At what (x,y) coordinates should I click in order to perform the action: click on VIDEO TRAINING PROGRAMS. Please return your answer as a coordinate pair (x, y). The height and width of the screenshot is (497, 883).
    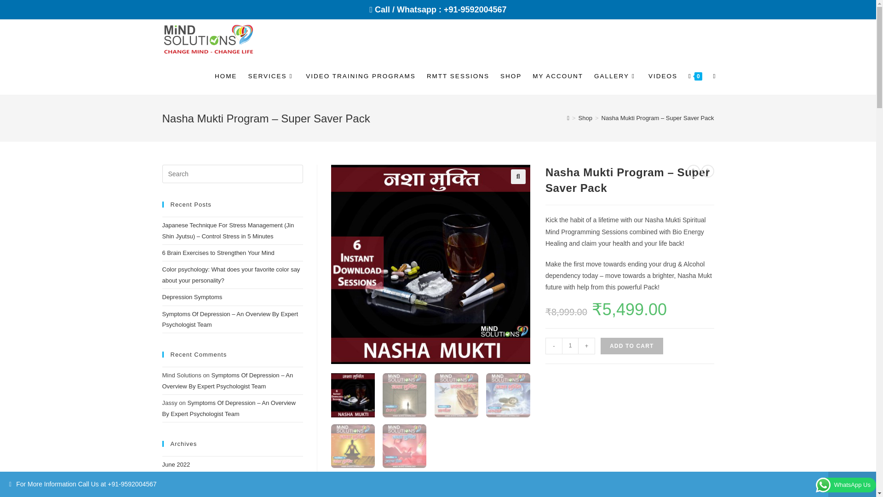
    Looking at the image, I should click on (361, 76).